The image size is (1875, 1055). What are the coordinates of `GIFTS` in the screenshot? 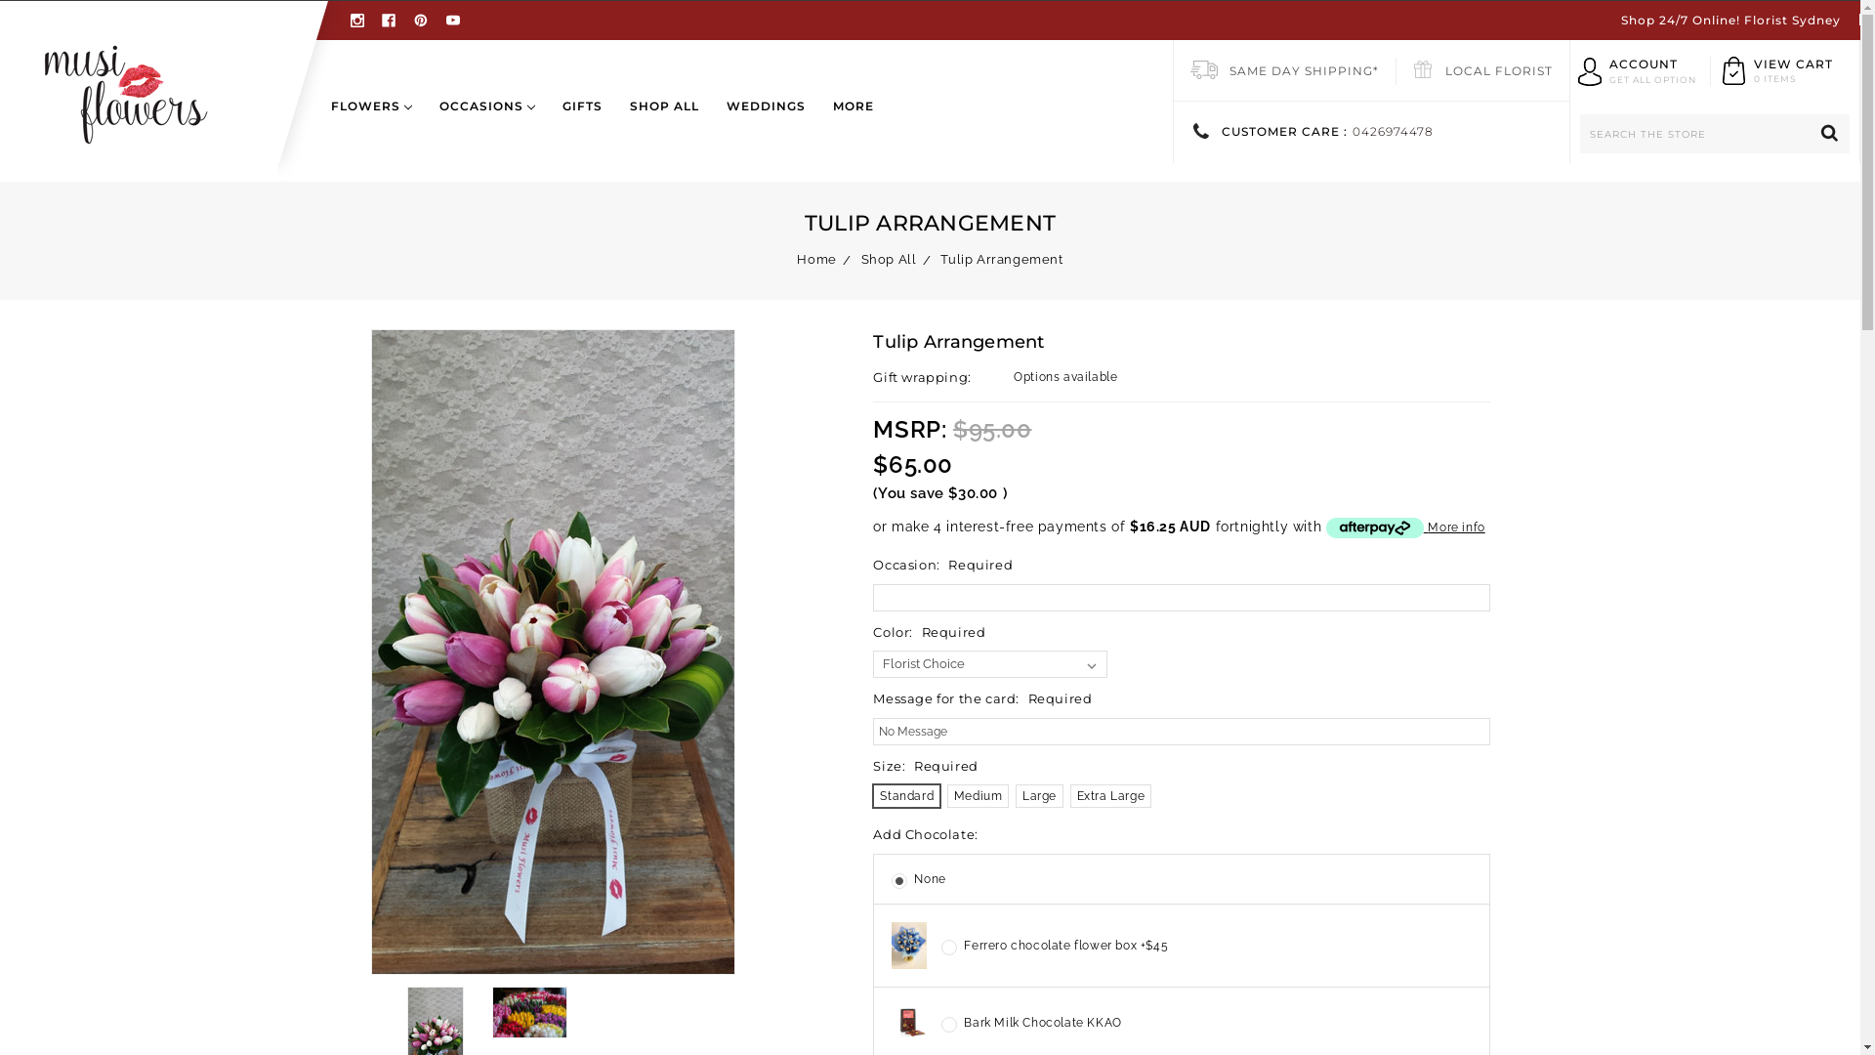 It's located at (582, 121).